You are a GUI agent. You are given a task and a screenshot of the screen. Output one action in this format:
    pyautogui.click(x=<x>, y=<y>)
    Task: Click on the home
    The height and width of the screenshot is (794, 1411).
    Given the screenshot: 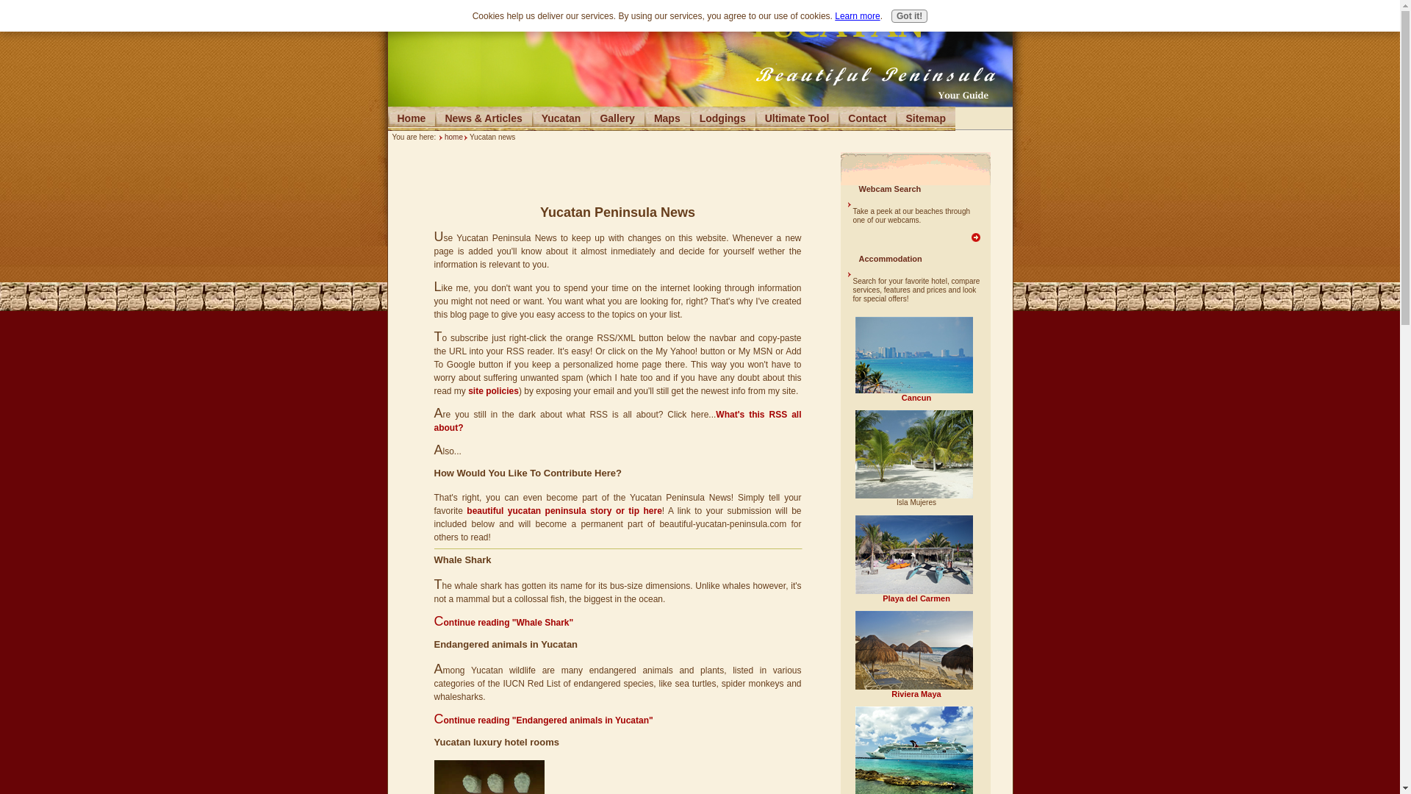 What is the action you would take?
    pyautogui.click(x=453, y=137)
    